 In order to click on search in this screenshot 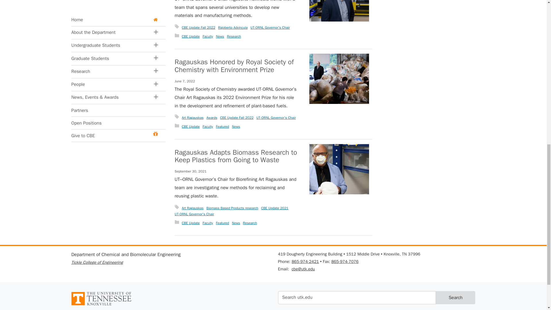, I will do `click(356, 297)`.